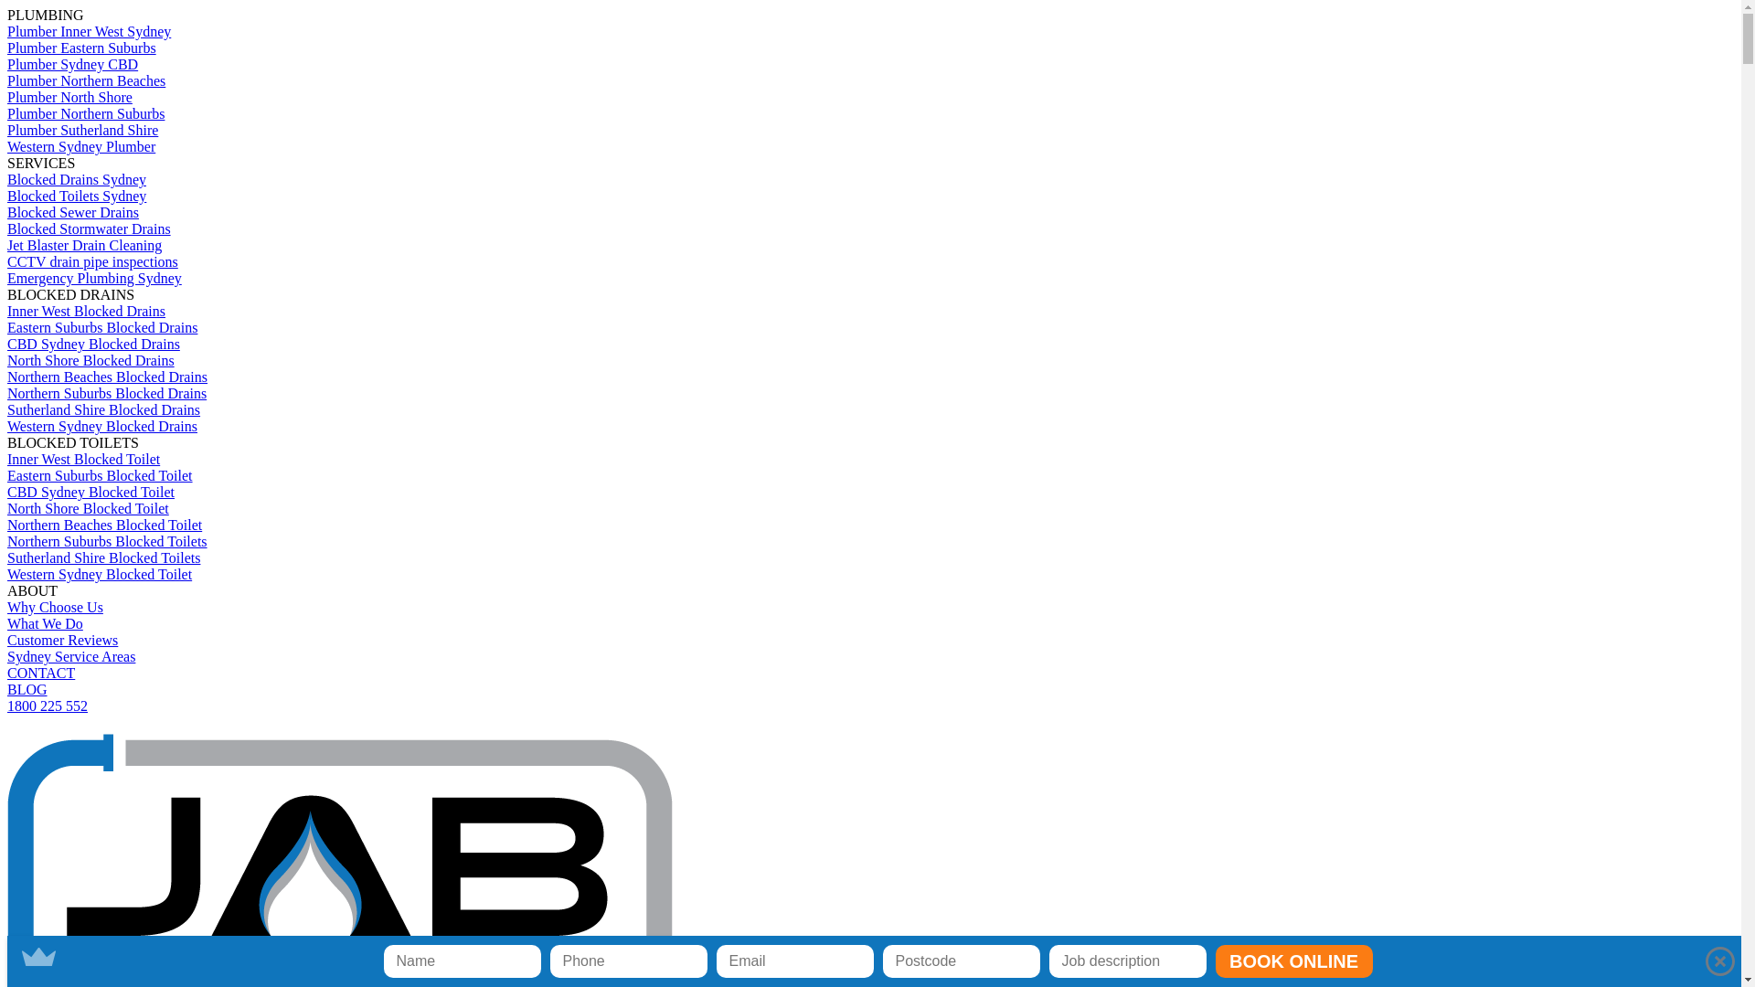  What do you see at coordinates (101, 475) in the screenshot?
I see `Eastern Suburbs Blocked Toilet` at bounding box center [101, 475].